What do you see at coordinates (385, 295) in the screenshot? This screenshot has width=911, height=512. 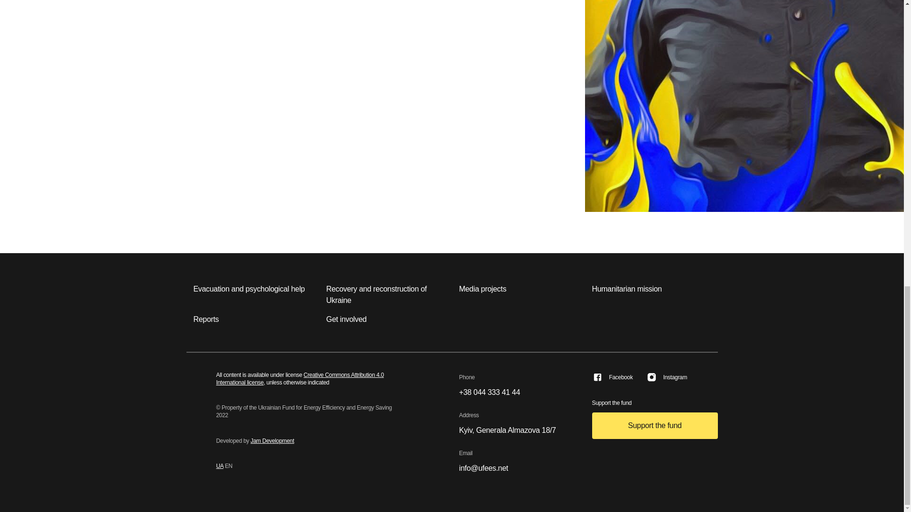 I see `Recovery and reconstruction of Ukraine` at bounding box center [385, 295].